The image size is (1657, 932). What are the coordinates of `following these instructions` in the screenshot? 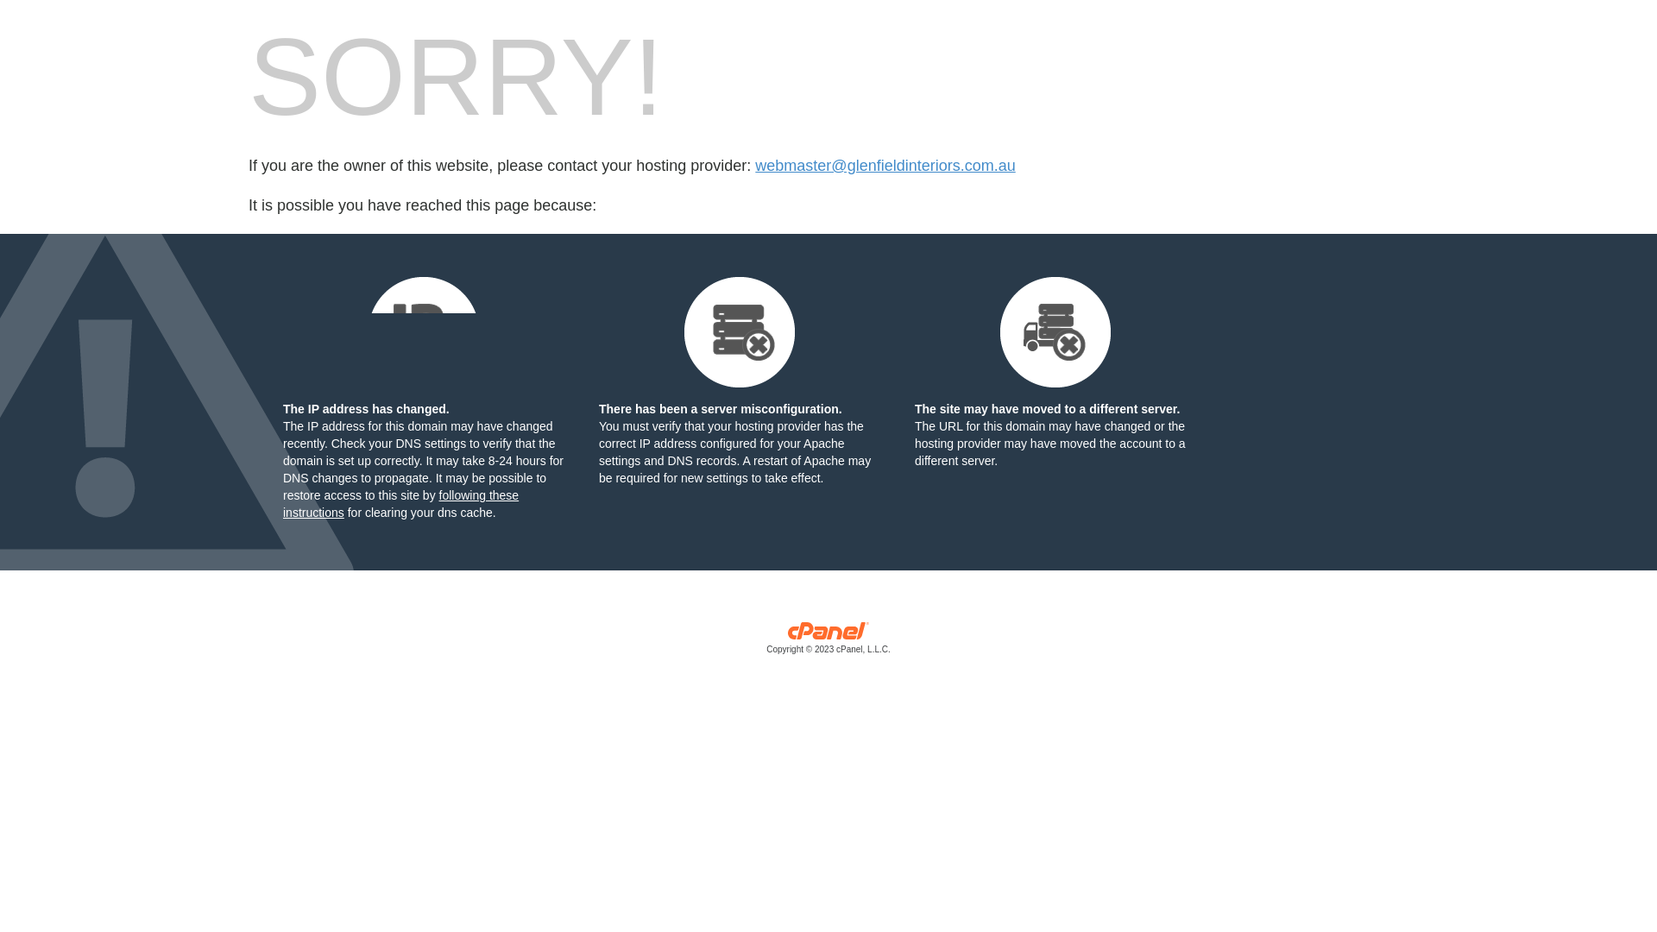 It's located at (400, 504).